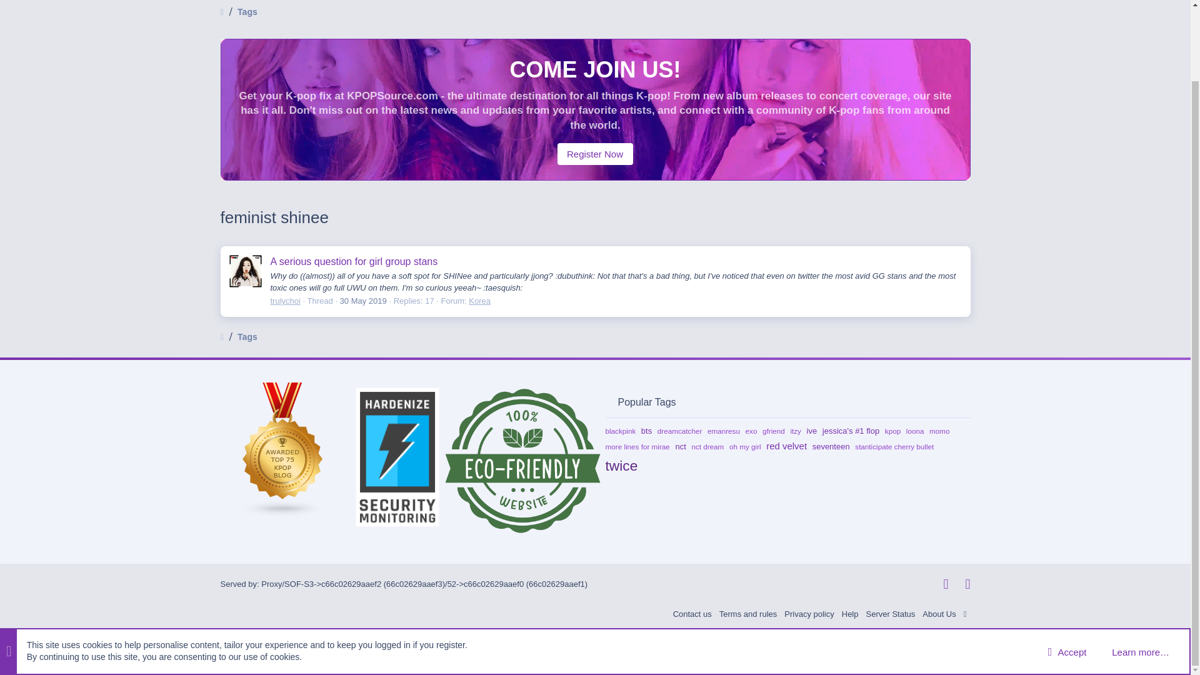 The image size is (1200, 675). What do you see at coordinates (247, 12) in the screenshot?
I see `Tags` at bounding box center [247, 12].